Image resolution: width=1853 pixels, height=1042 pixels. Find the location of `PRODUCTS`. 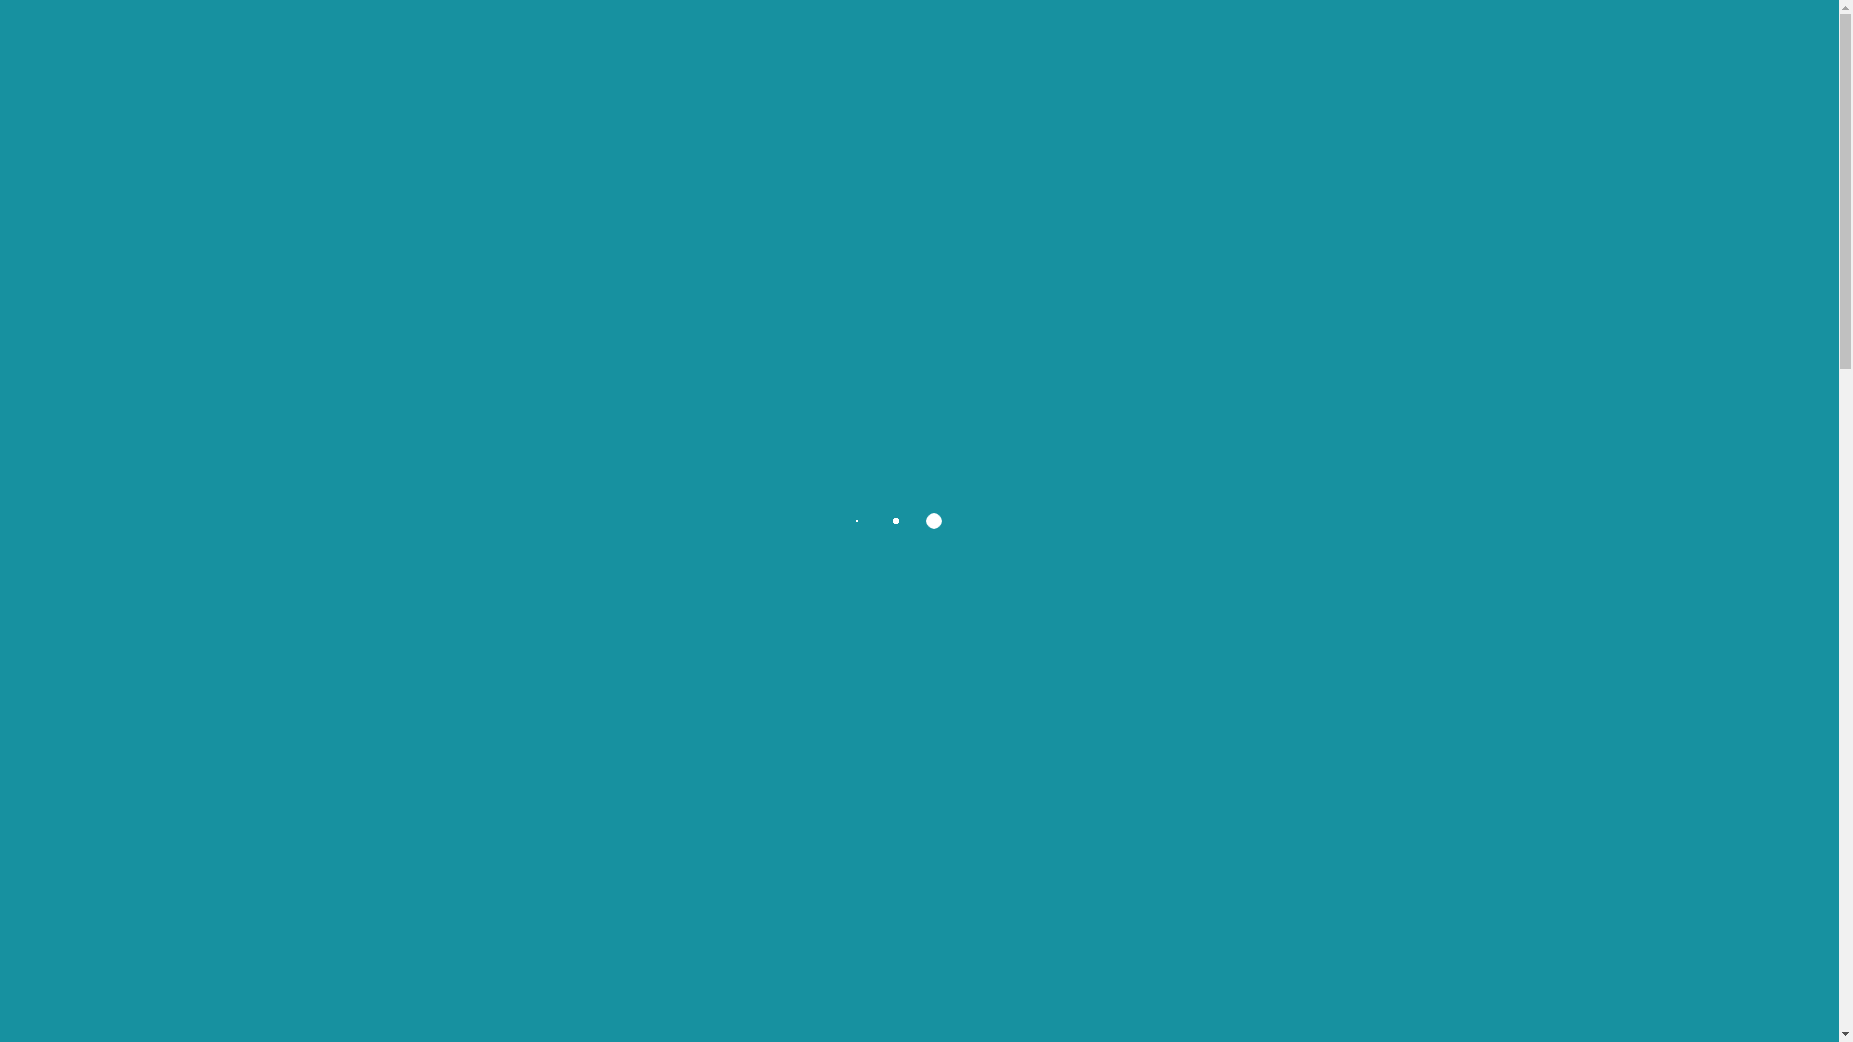

PRODUCTS is located at coordinates (1165, 43).